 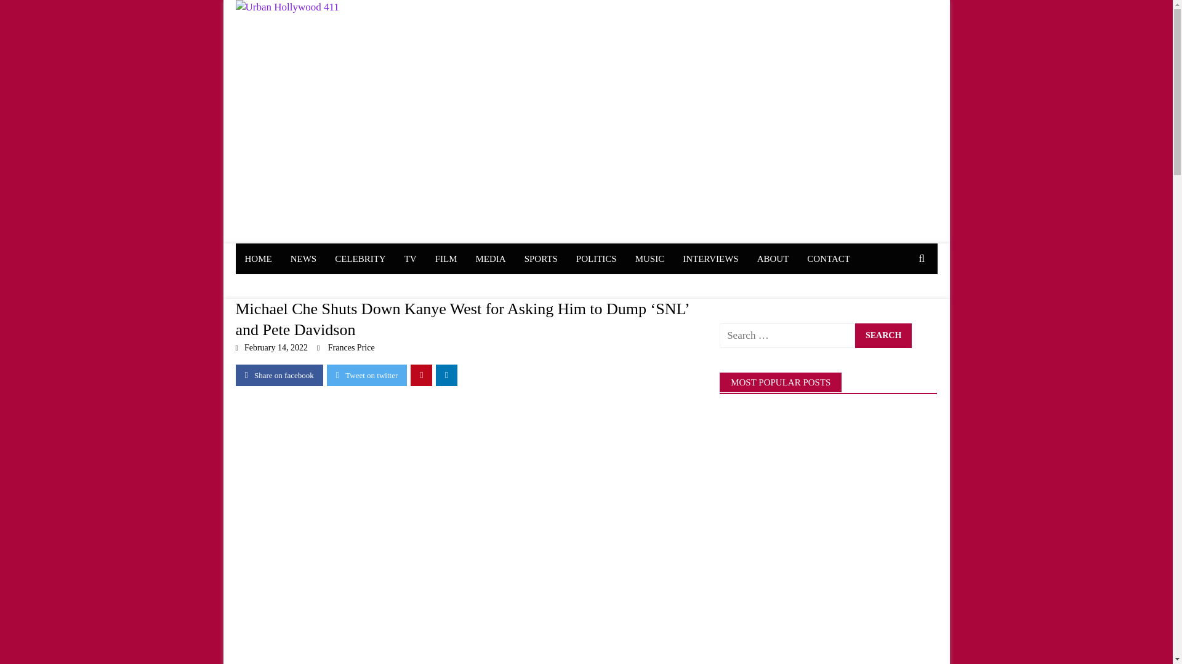 I want to click on Search, so click(x=883, y=335).